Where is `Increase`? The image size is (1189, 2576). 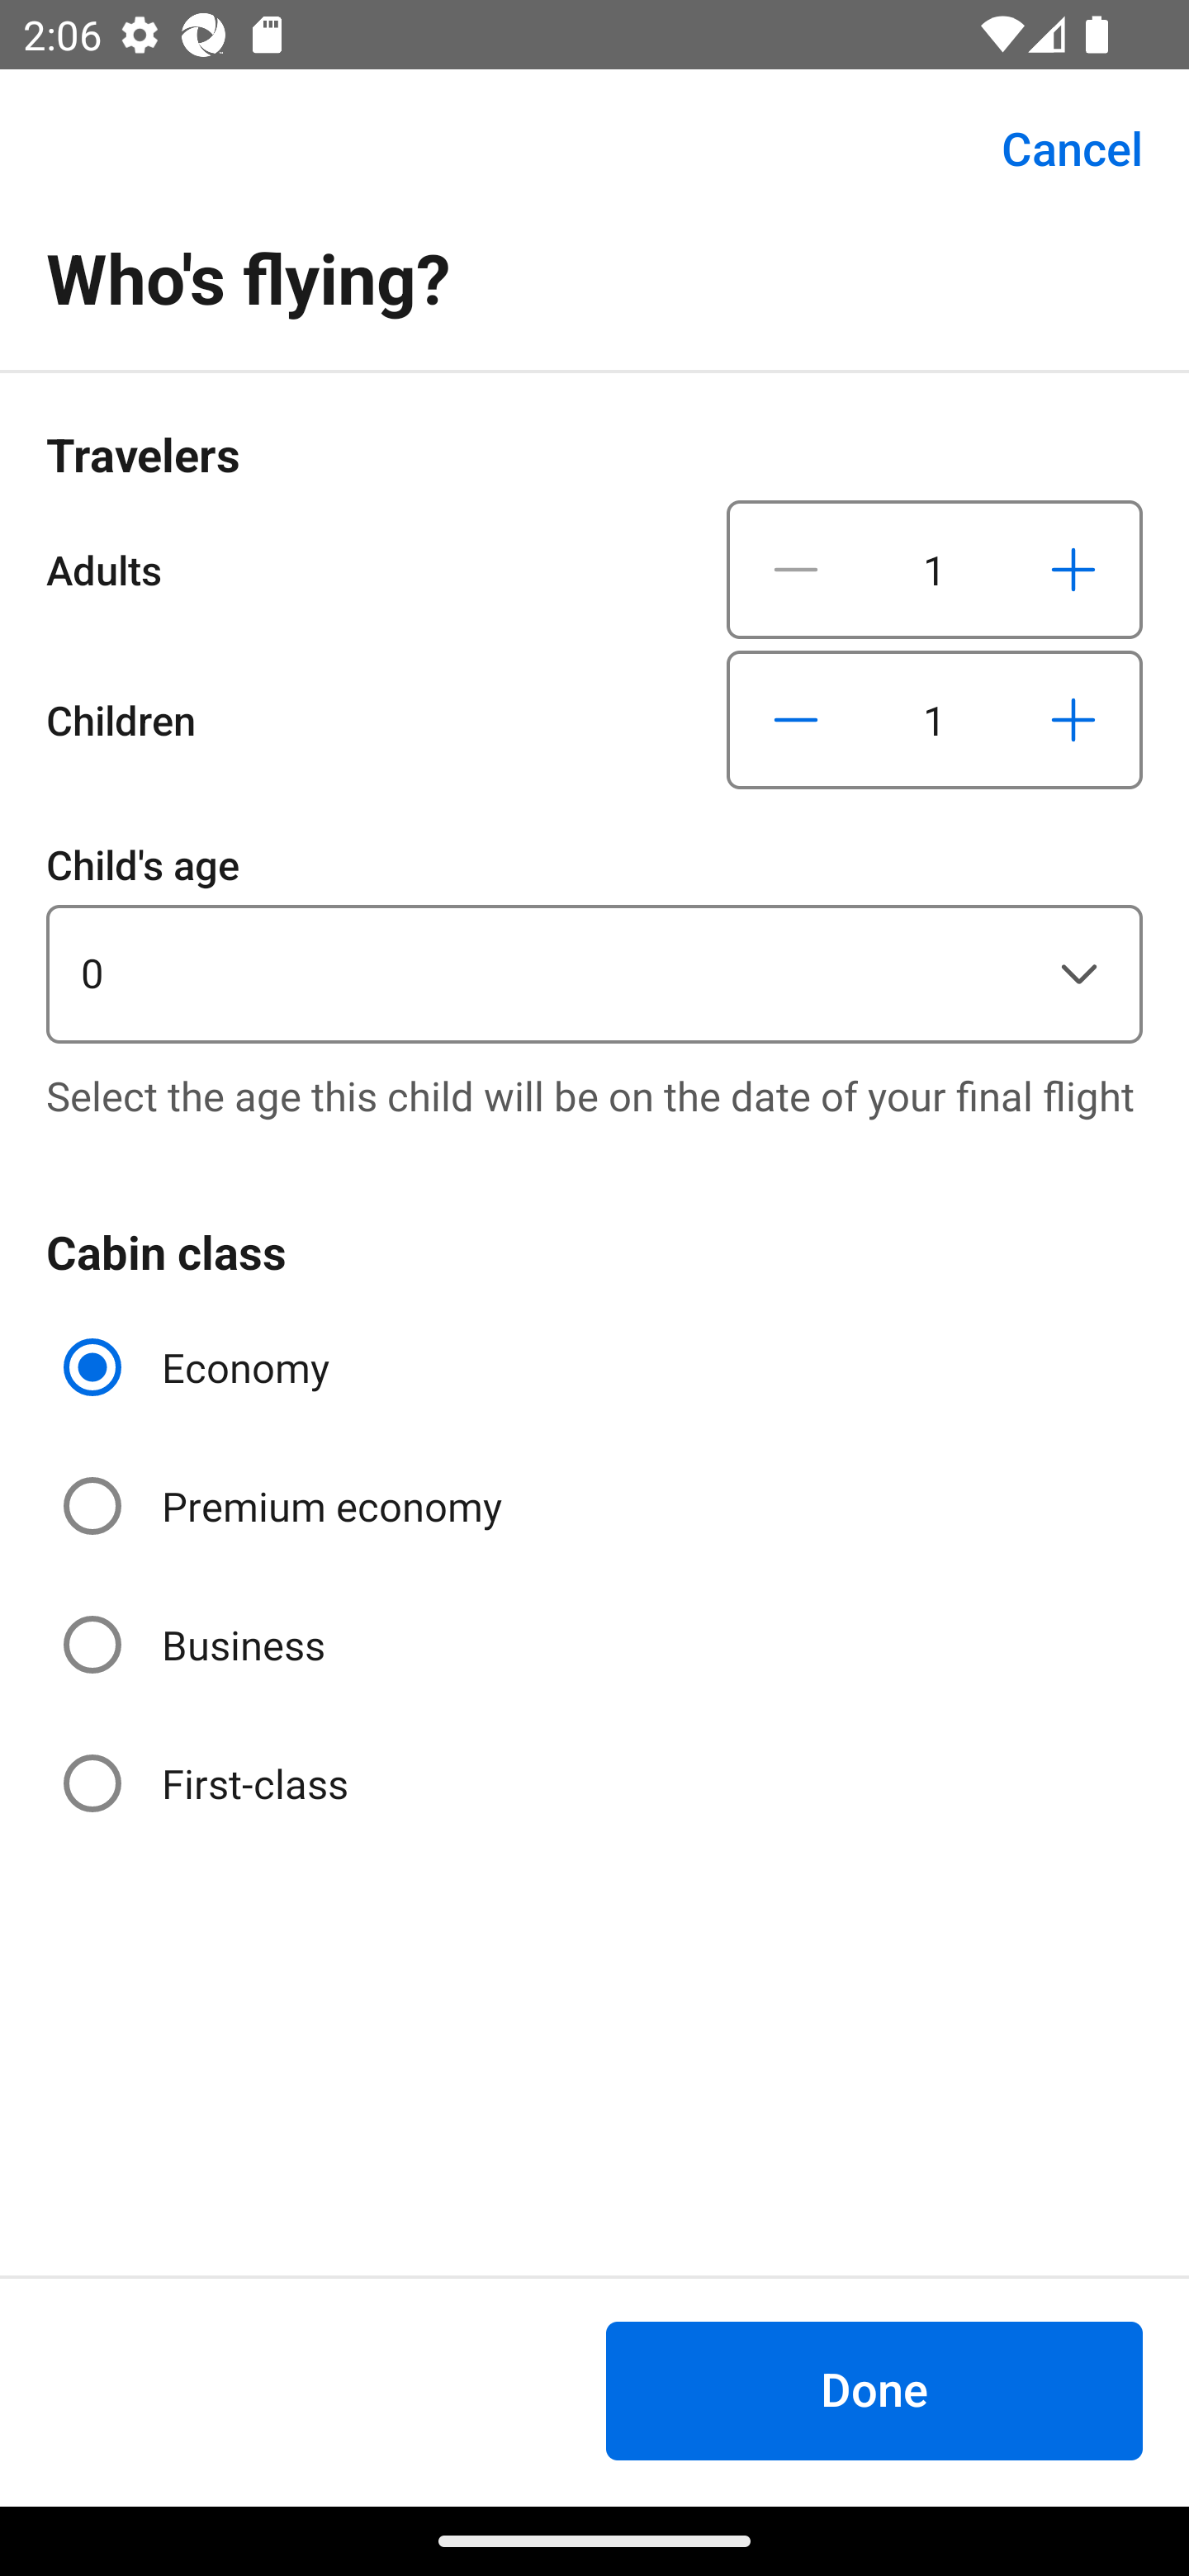
Increase is located at coordinates (1073, 720).